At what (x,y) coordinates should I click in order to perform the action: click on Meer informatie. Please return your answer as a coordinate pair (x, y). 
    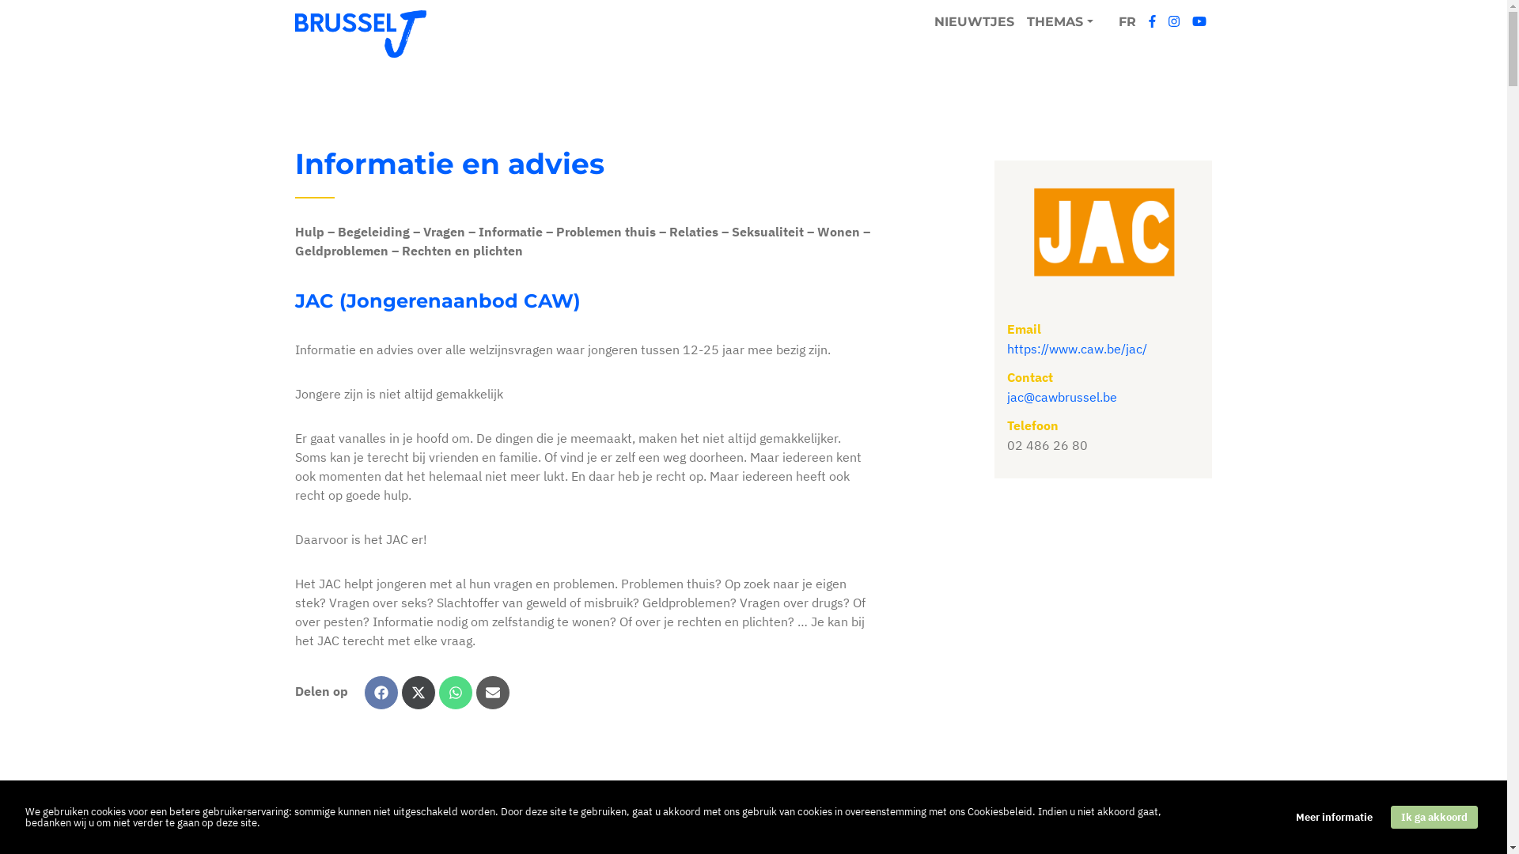
    Looking at the image, I should click on (1334, 818).